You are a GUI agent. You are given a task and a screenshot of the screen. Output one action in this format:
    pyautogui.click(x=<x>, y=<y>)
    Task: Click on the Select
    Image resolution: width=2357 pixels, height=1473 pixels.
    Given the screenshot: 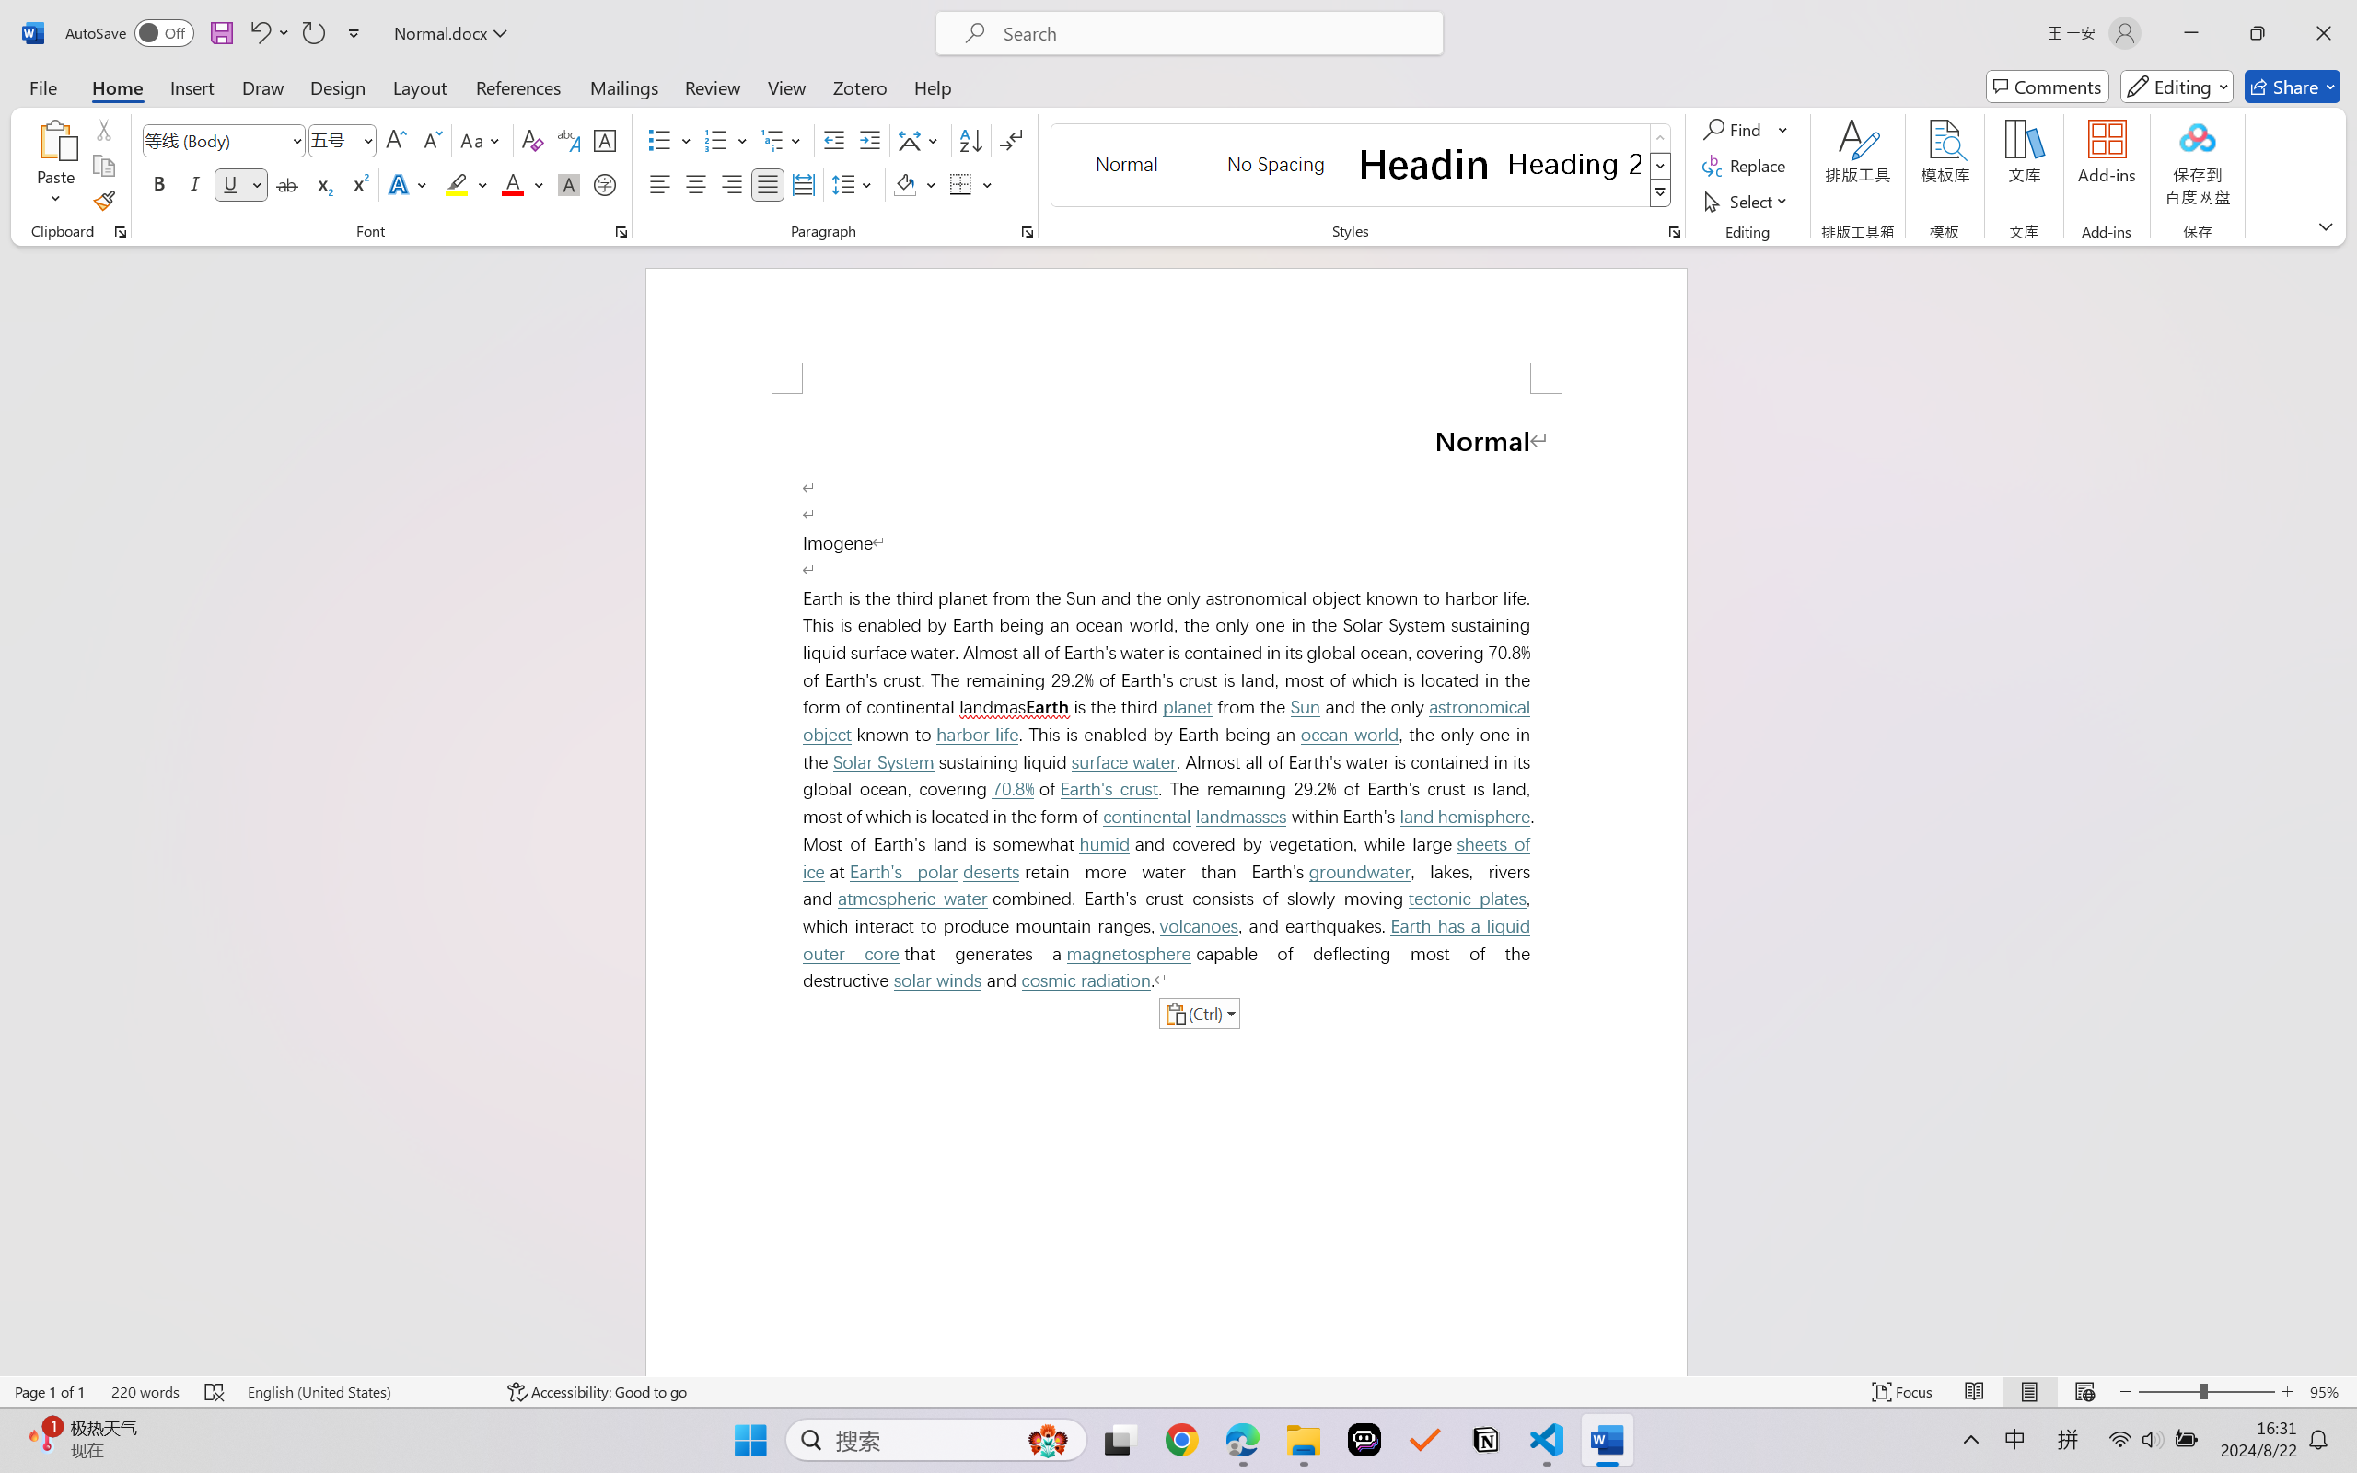 What is the action you would take?
    pyautogui.click(x=1748, y=201)
    